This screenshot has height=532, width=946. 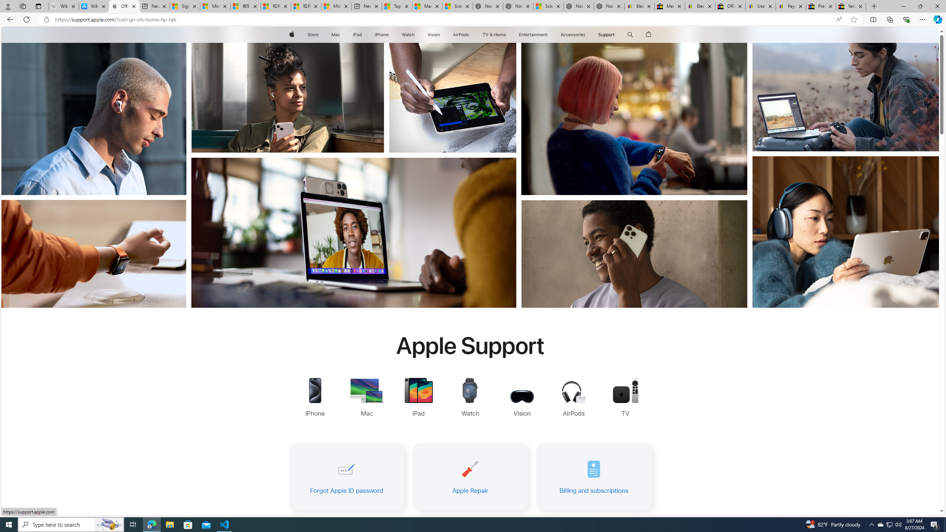 What do you see at coordinates (367, 398) in the screenshot?
I see `Mac Support` at bounding box center [367, 398].